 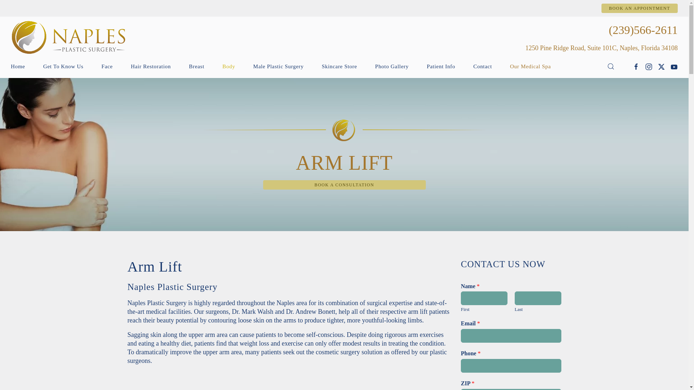 I want to click on Naples Plastic Surgery, so click(x=288, y=287).